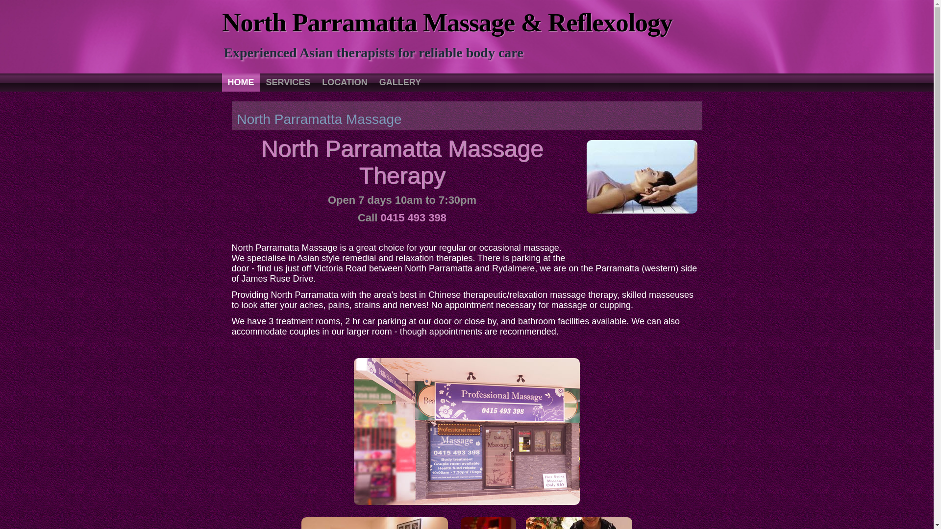 The width and height of the screenshot is (941, 529). I want to click on North Parramatta Massage, so click(320, 120).